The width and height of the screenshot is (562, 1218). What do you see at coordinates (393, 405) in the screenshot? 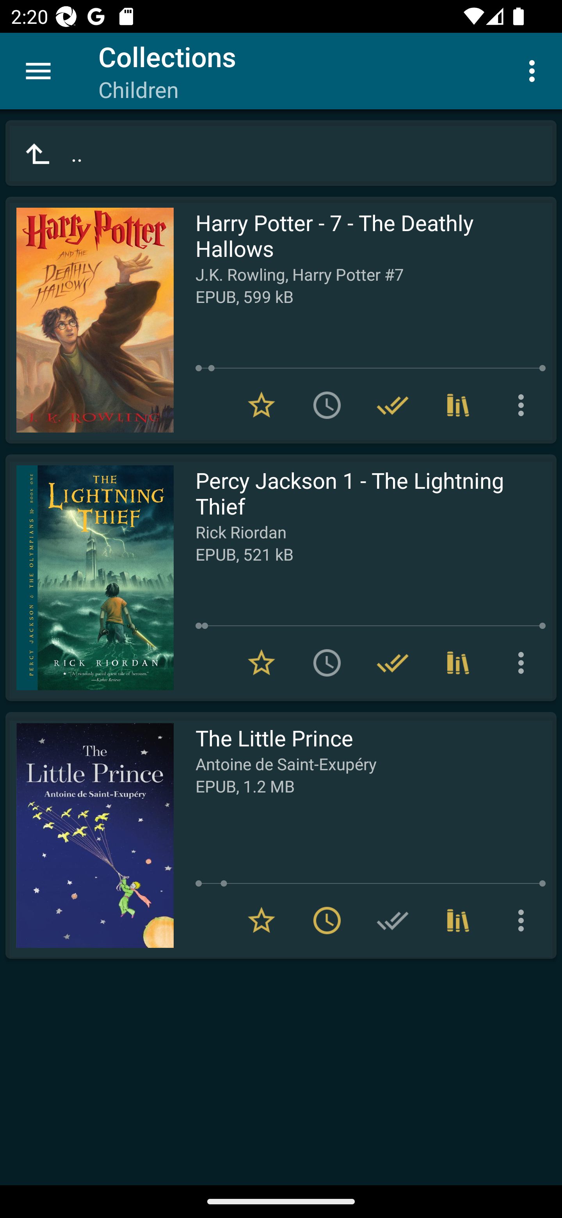
I see `Remove from Have read` at bounding box center [393, 405].